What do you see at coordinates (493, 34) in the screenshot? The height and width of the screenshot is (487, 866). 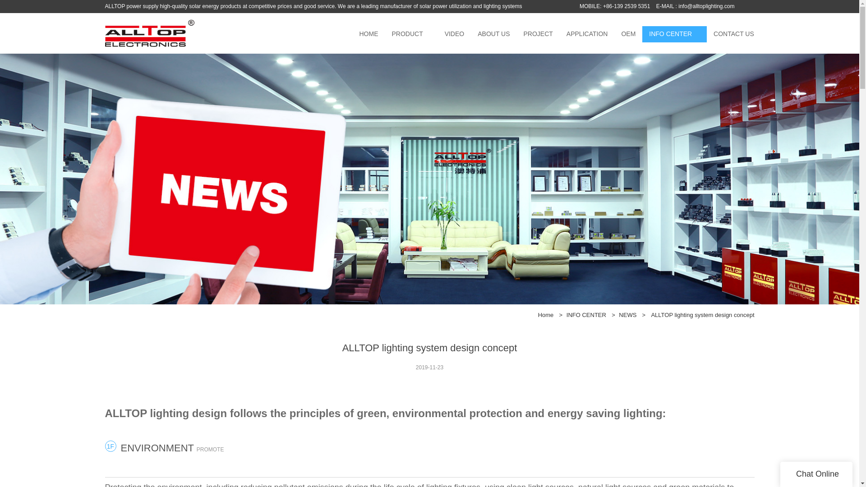 I see `ABOUT US` at bounding box center [493, 34].